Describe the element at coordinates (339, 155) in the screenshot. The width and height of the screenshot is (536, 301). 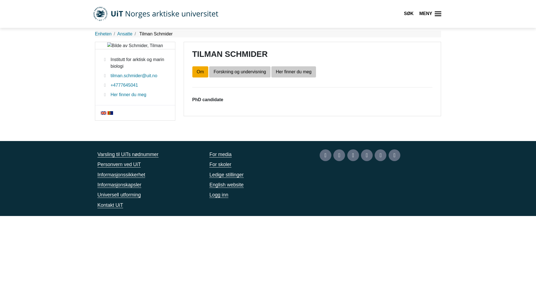
I see `UiT Instagram` at that location.